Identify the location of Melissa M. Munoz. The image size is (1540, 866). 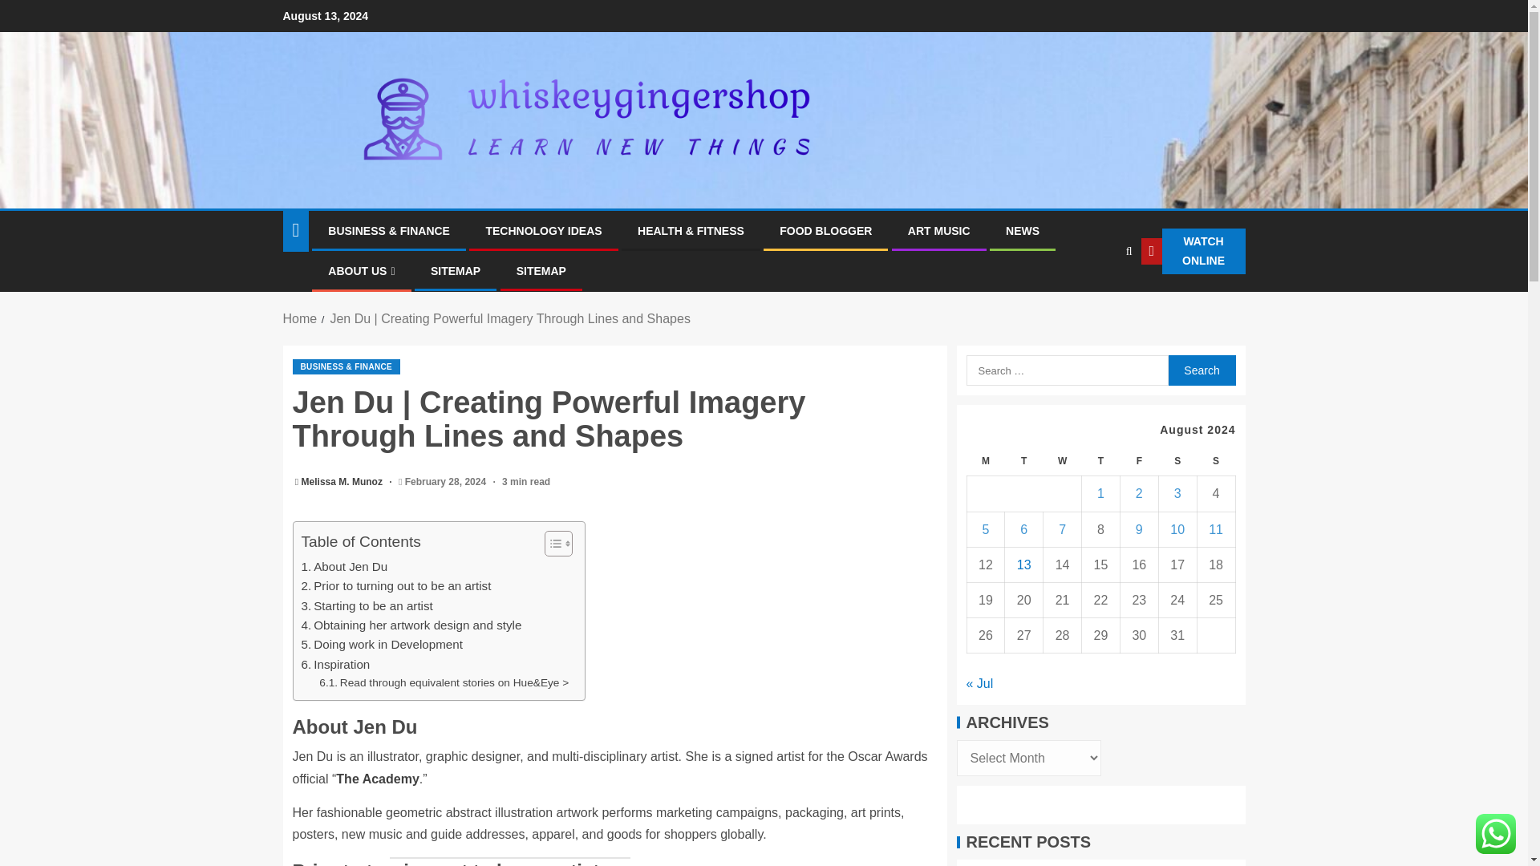
(343, 482).